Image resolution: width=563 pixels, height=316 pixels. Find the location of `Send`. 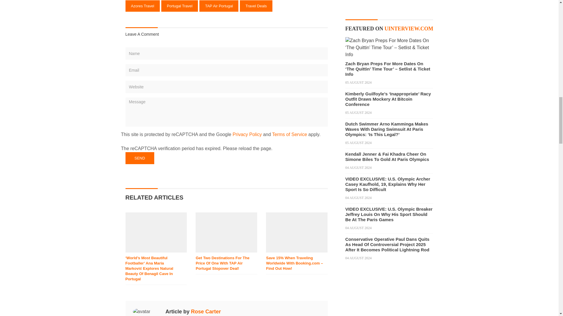

Send is located at coordinates (140, 158).